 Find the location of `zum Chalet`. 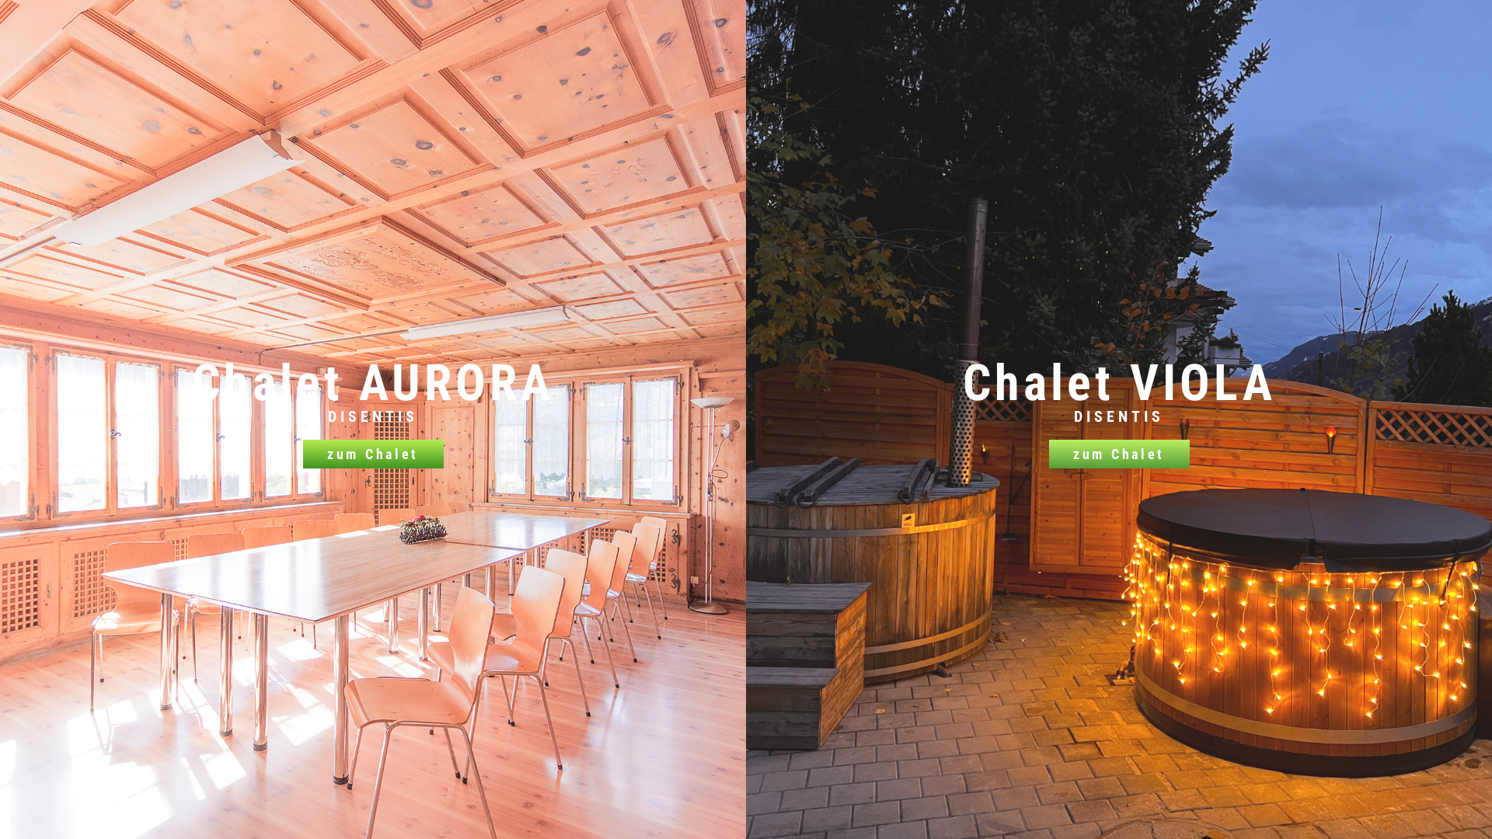

zum Chalet is located at coordinates (1119, 454).